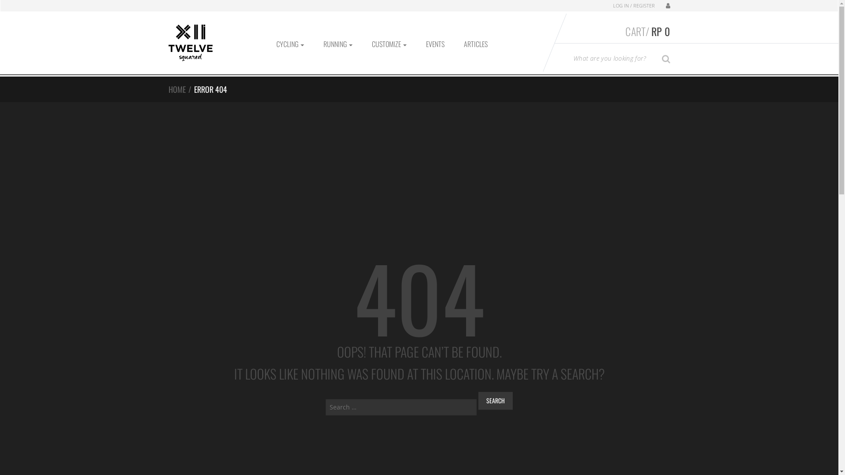 The image size is (845, 475). I want to click on LOG IN / REGISTER, so click(634, 6).